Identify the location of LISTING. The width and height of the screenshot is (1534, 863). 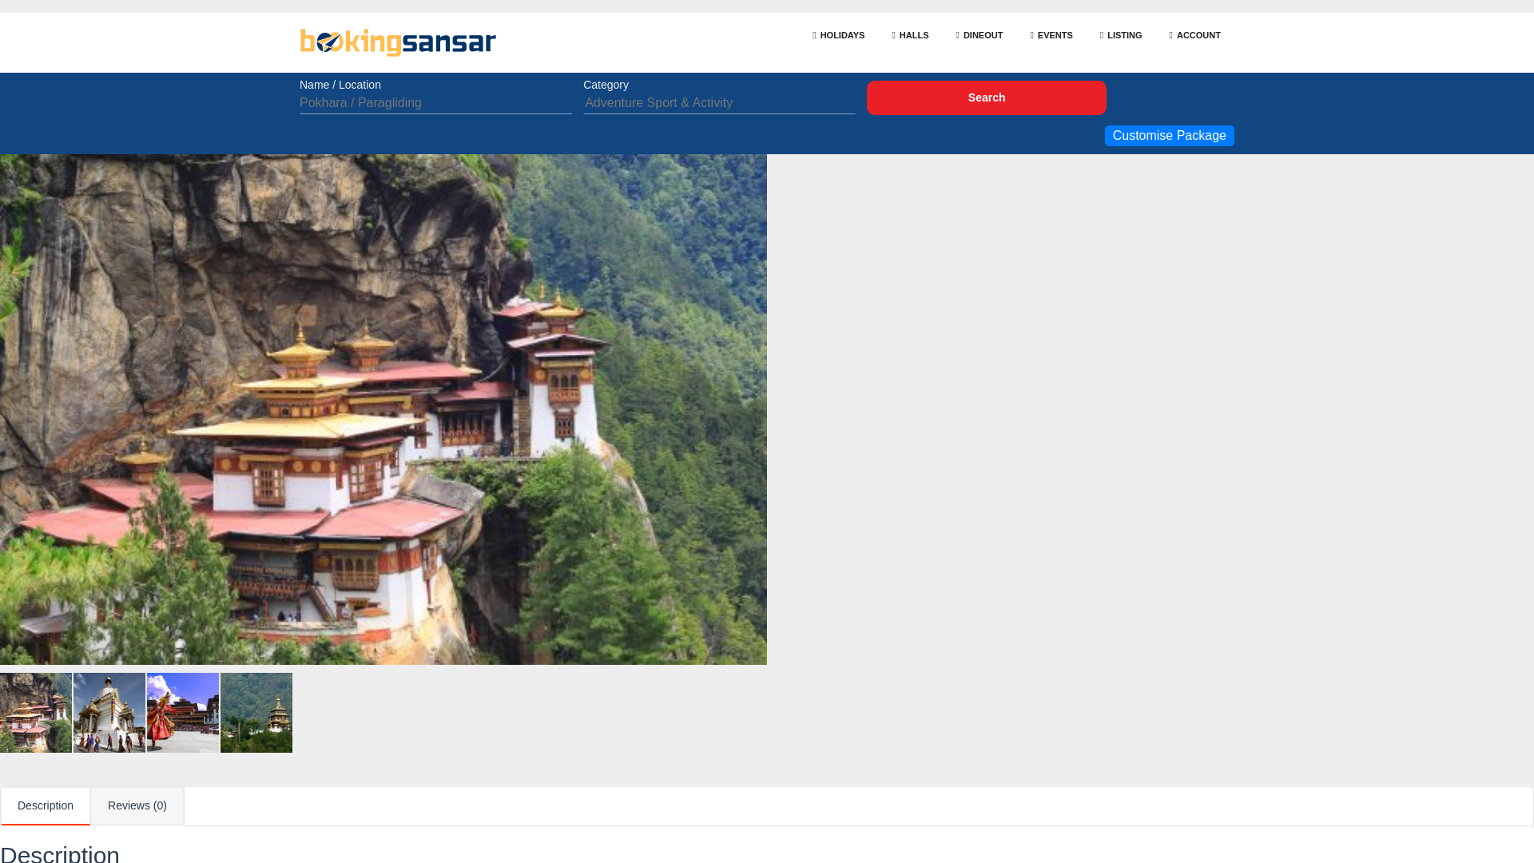
(1121, 35).